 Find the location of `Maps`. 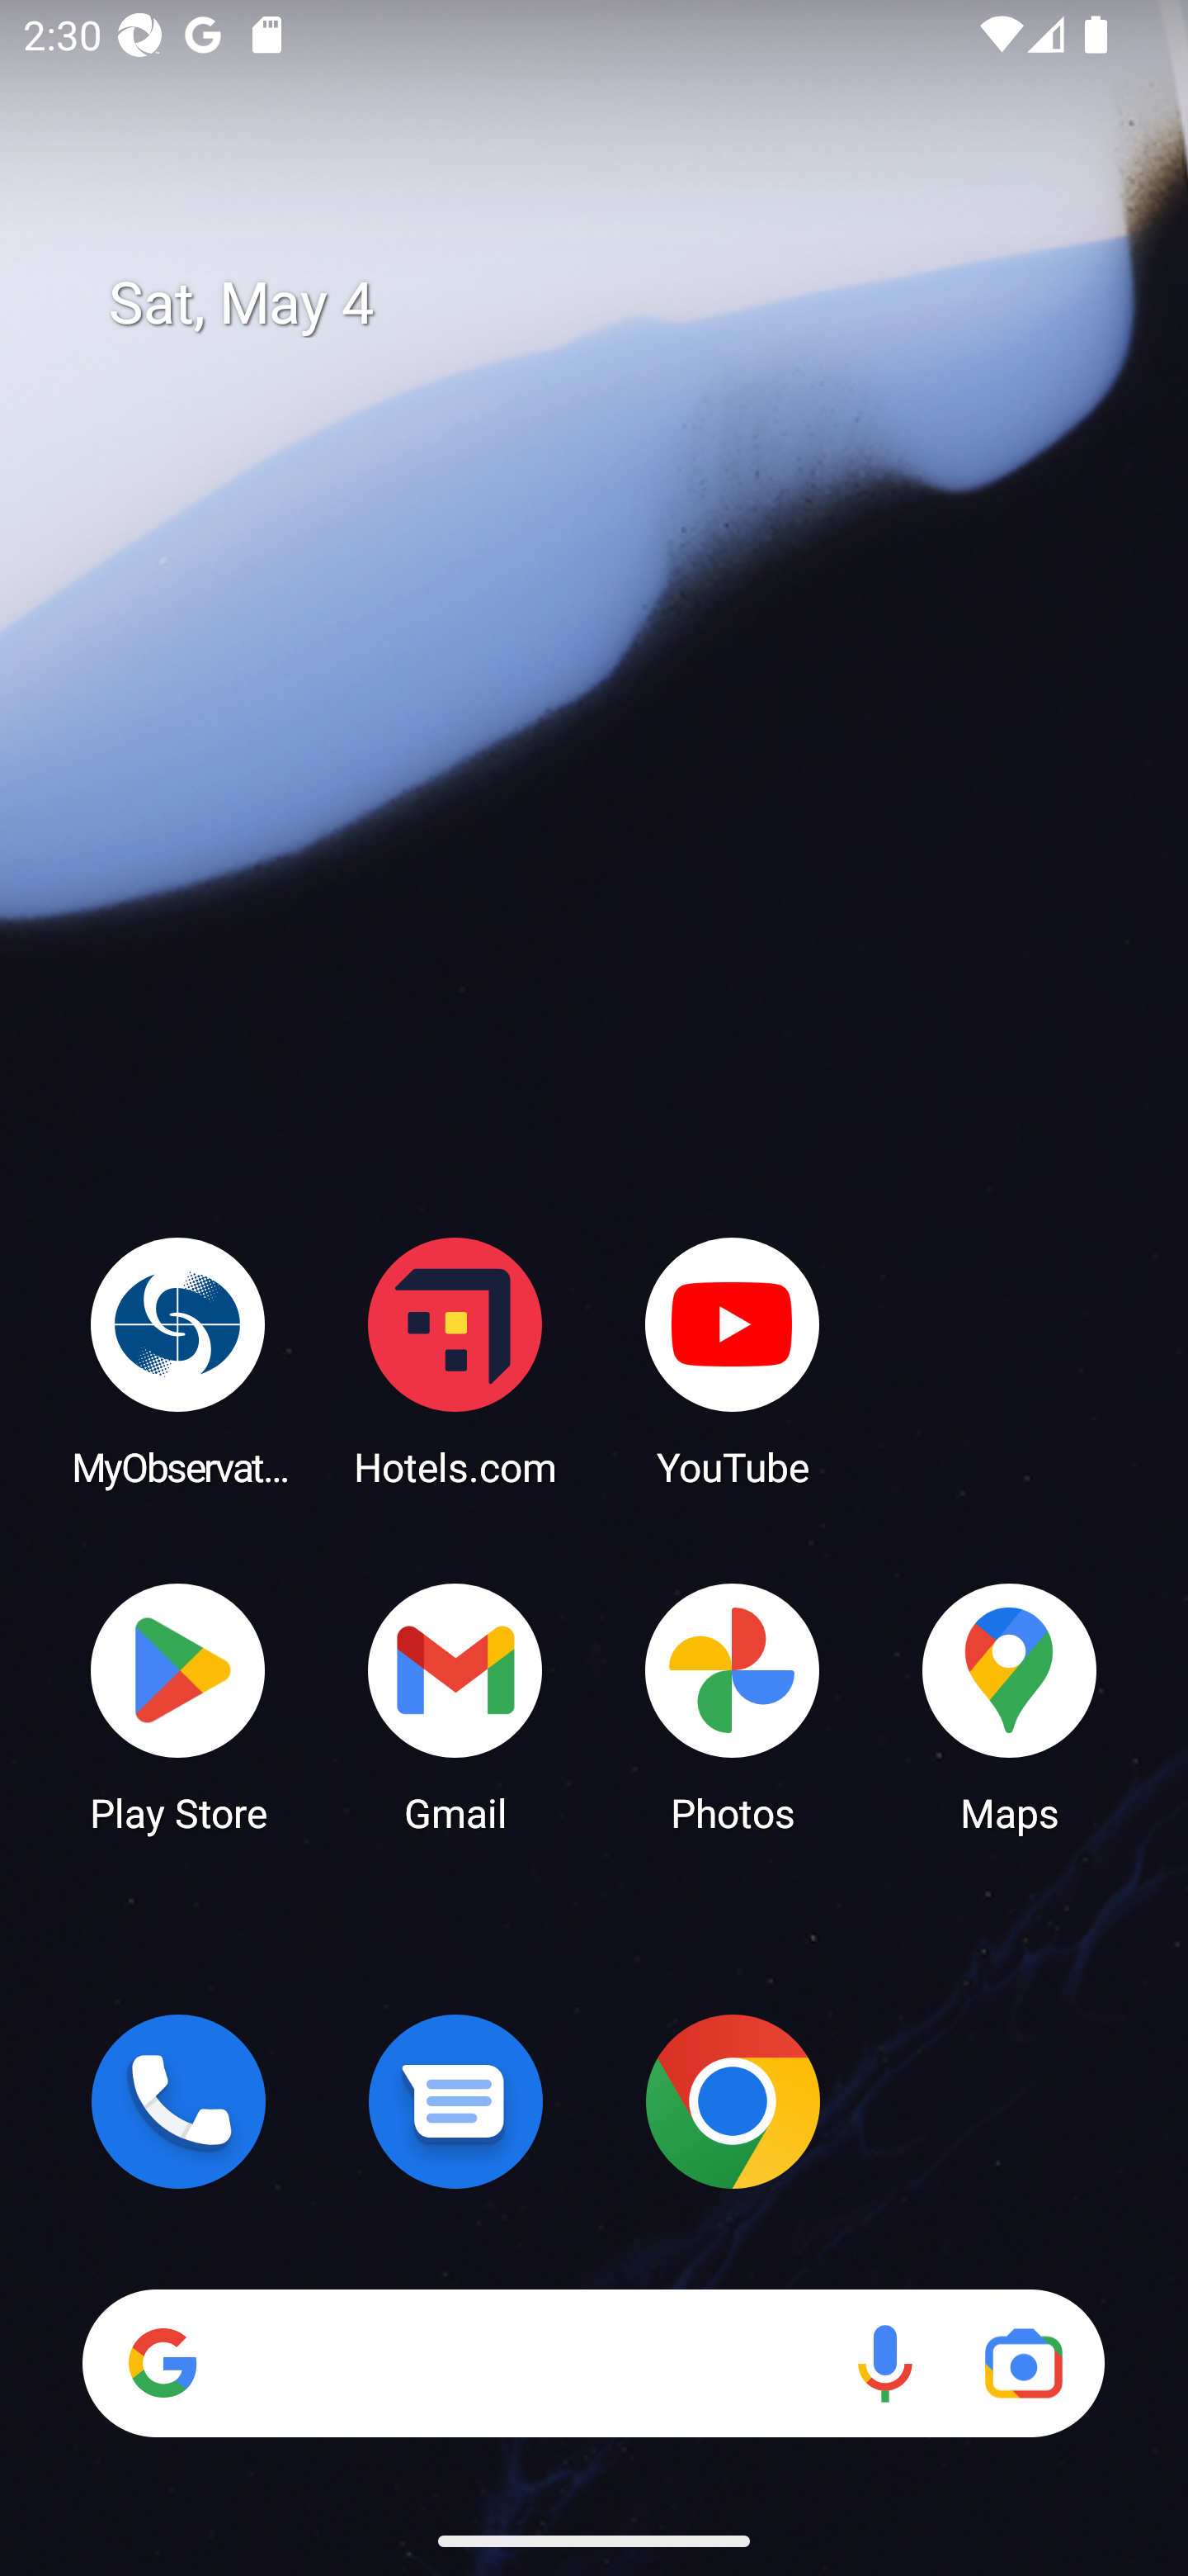

Maps is located at coordinates (1010, 1706).